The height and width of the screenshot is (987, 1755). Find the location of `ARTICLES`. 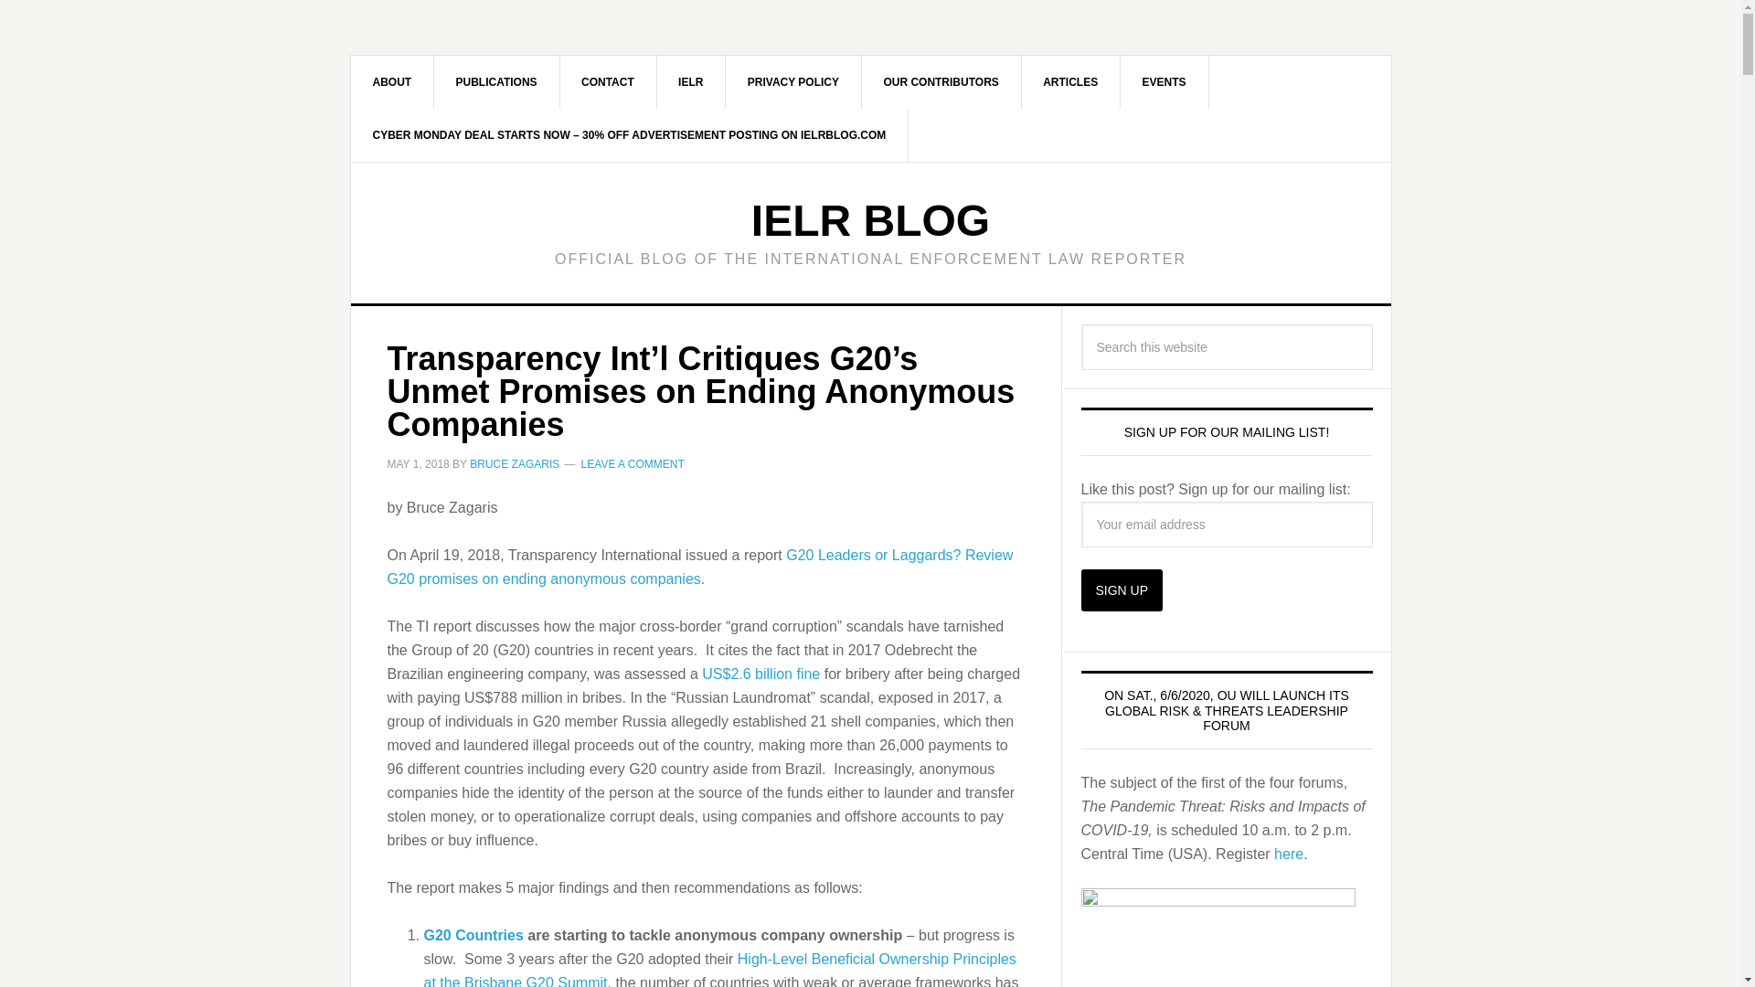

ARTICLES is located at coordinates (1071, 81).